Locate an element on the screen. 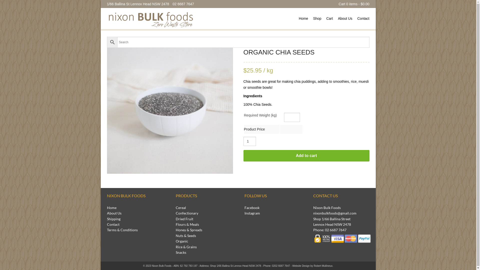  About Us is located at coordinates (345, 18).